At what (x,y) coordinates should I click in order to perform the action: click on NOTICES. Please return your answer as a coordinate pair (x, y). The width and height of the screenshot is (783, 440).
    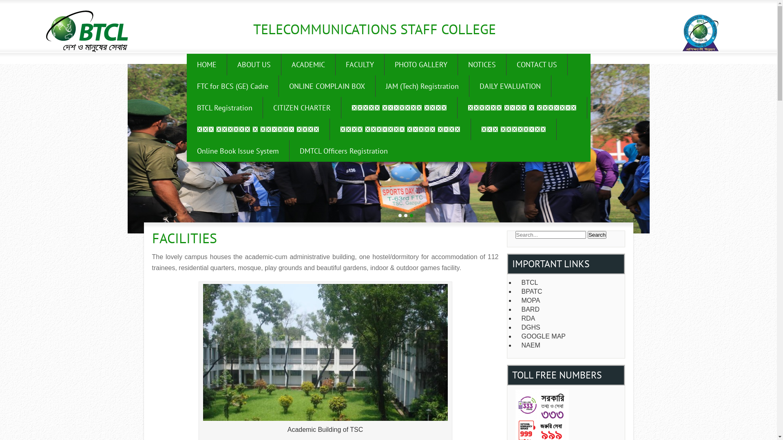
    Looking at the image, I should click on (482, 64).